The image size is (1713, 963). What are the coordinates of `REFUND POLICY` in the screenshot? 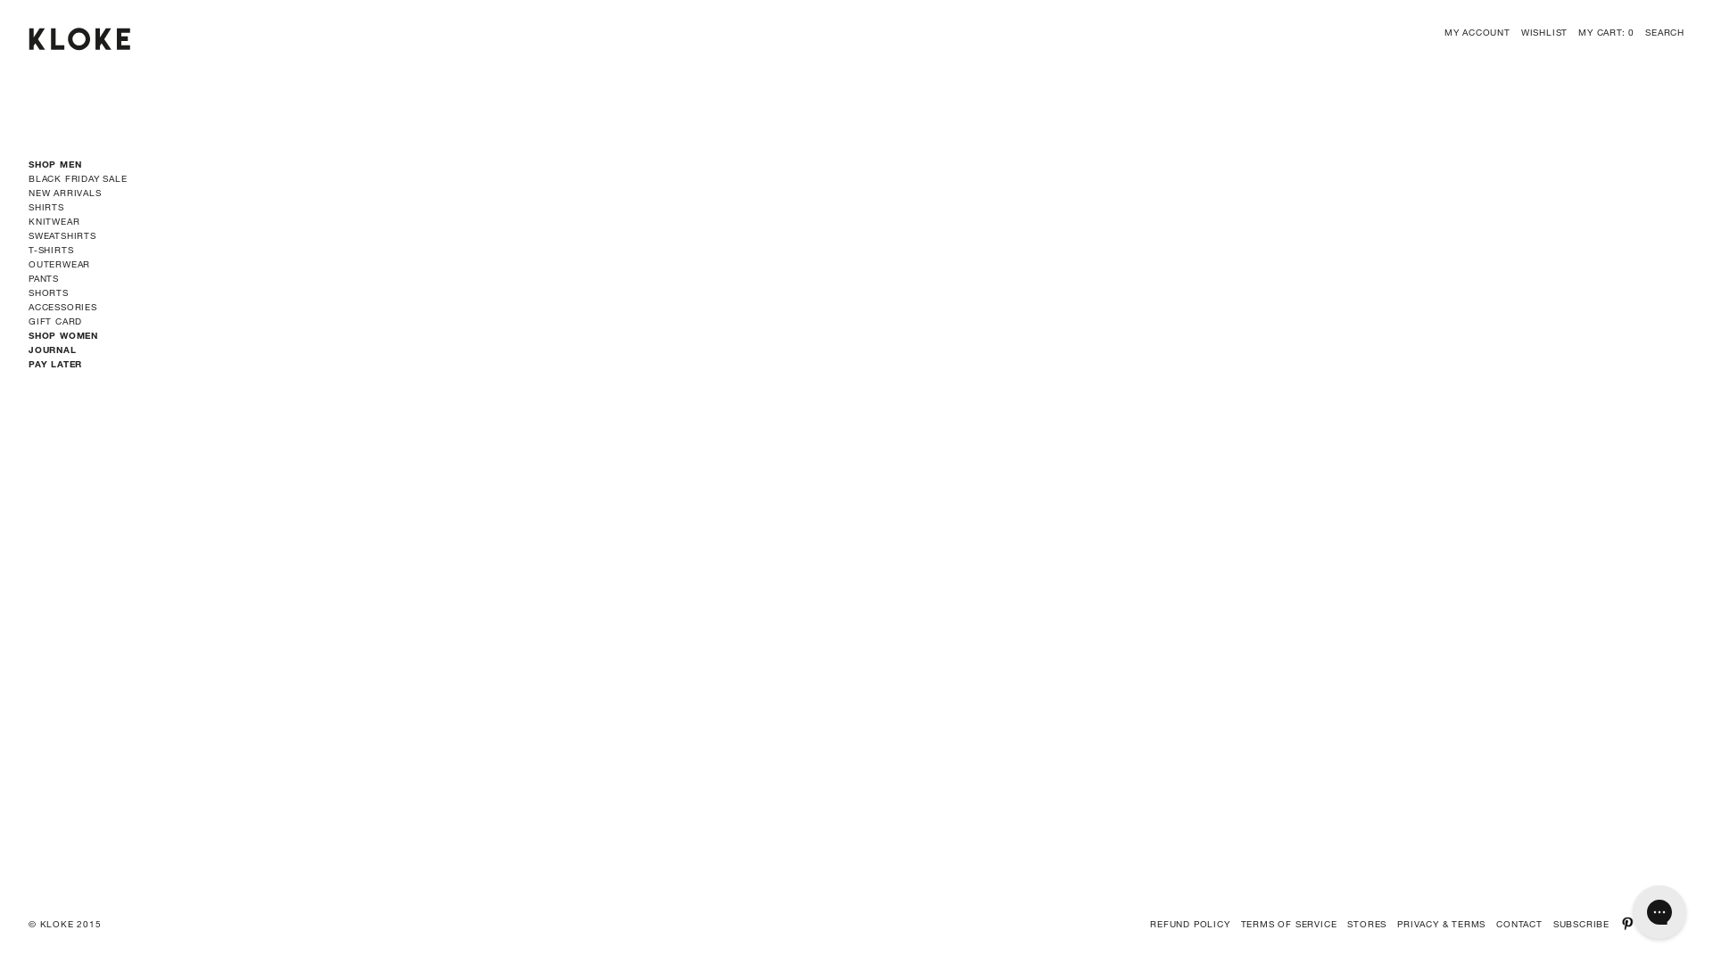 It's located at (1190, 924).